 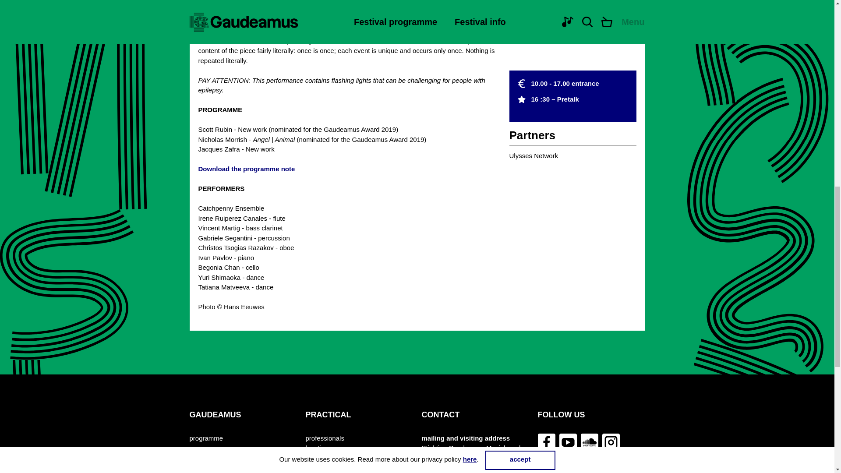 I want to click on Gaudeamus on Facebook, so click(x=547, y=442).